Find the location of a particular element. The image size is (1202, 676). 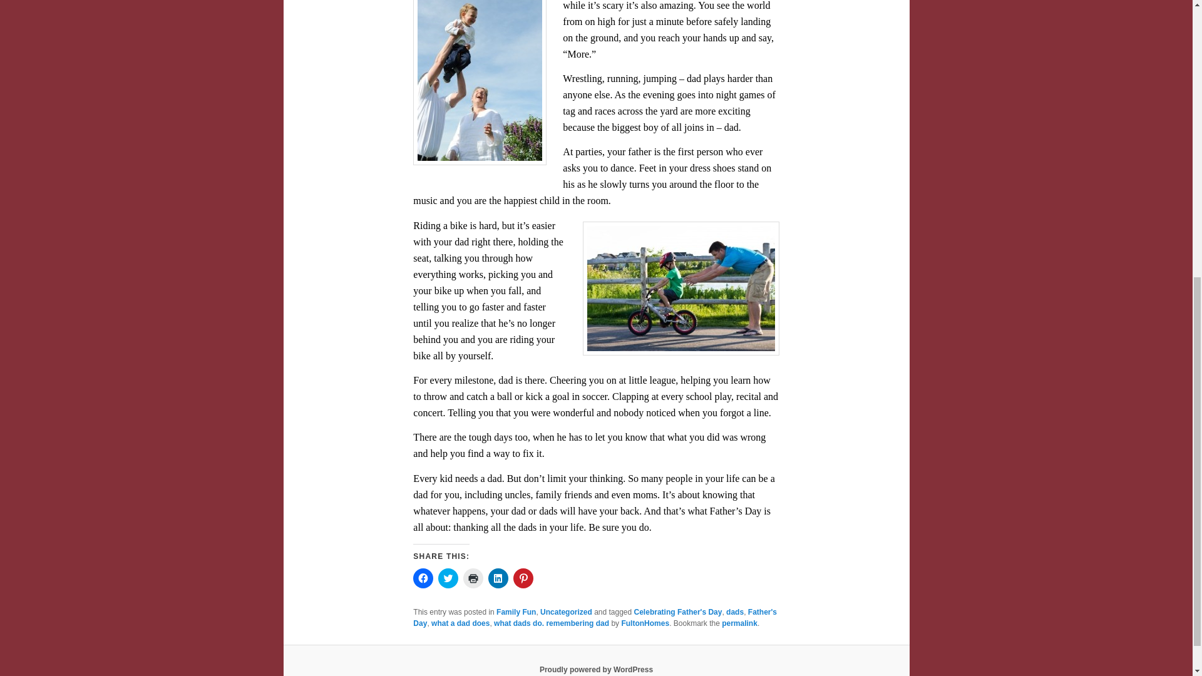

Uncategorized is located at coordinates (566, 612).